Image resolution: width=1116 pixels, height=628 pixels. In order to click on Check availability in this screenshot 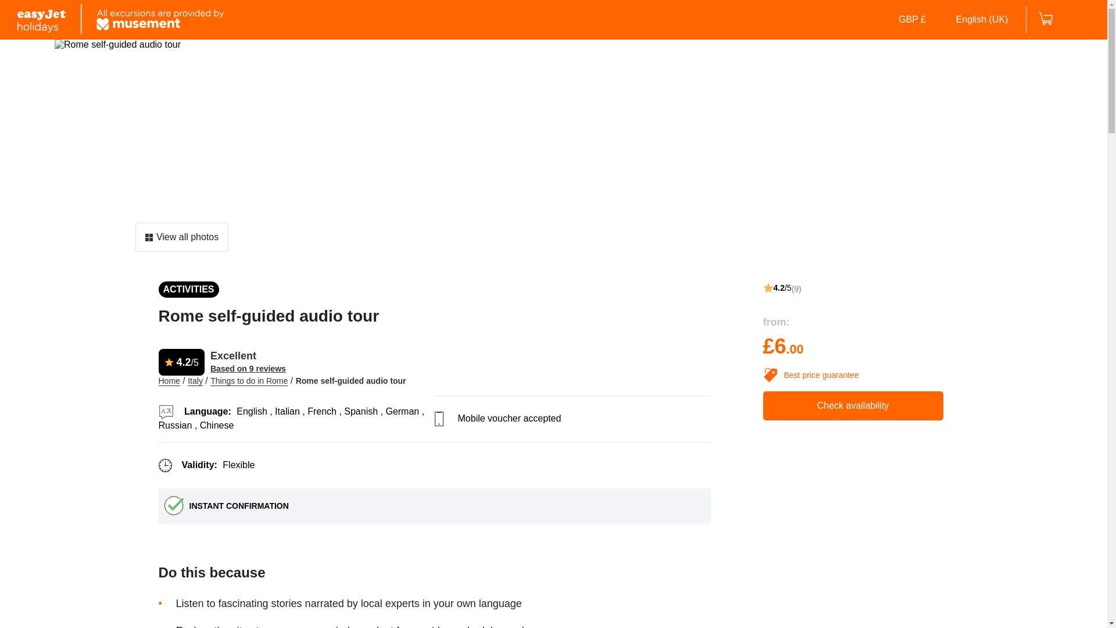, I will do `click(852, 405)`.